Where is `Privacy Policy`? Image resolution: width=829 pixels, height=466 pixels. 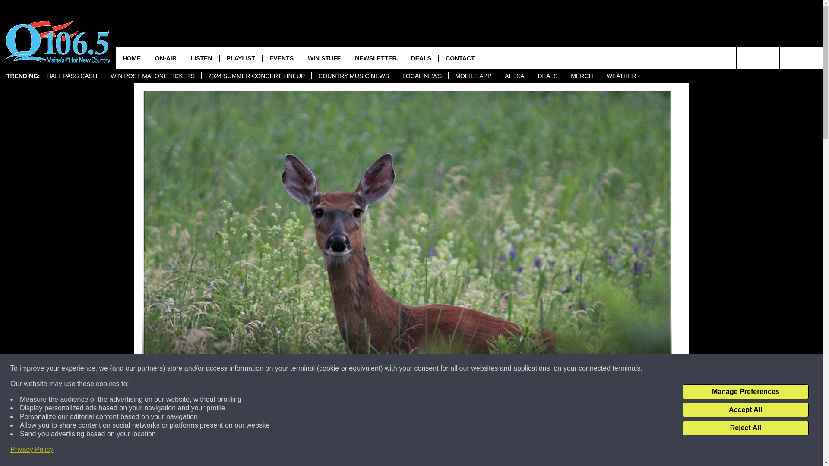 Privacy Policy is located at coordinates (32, 450).